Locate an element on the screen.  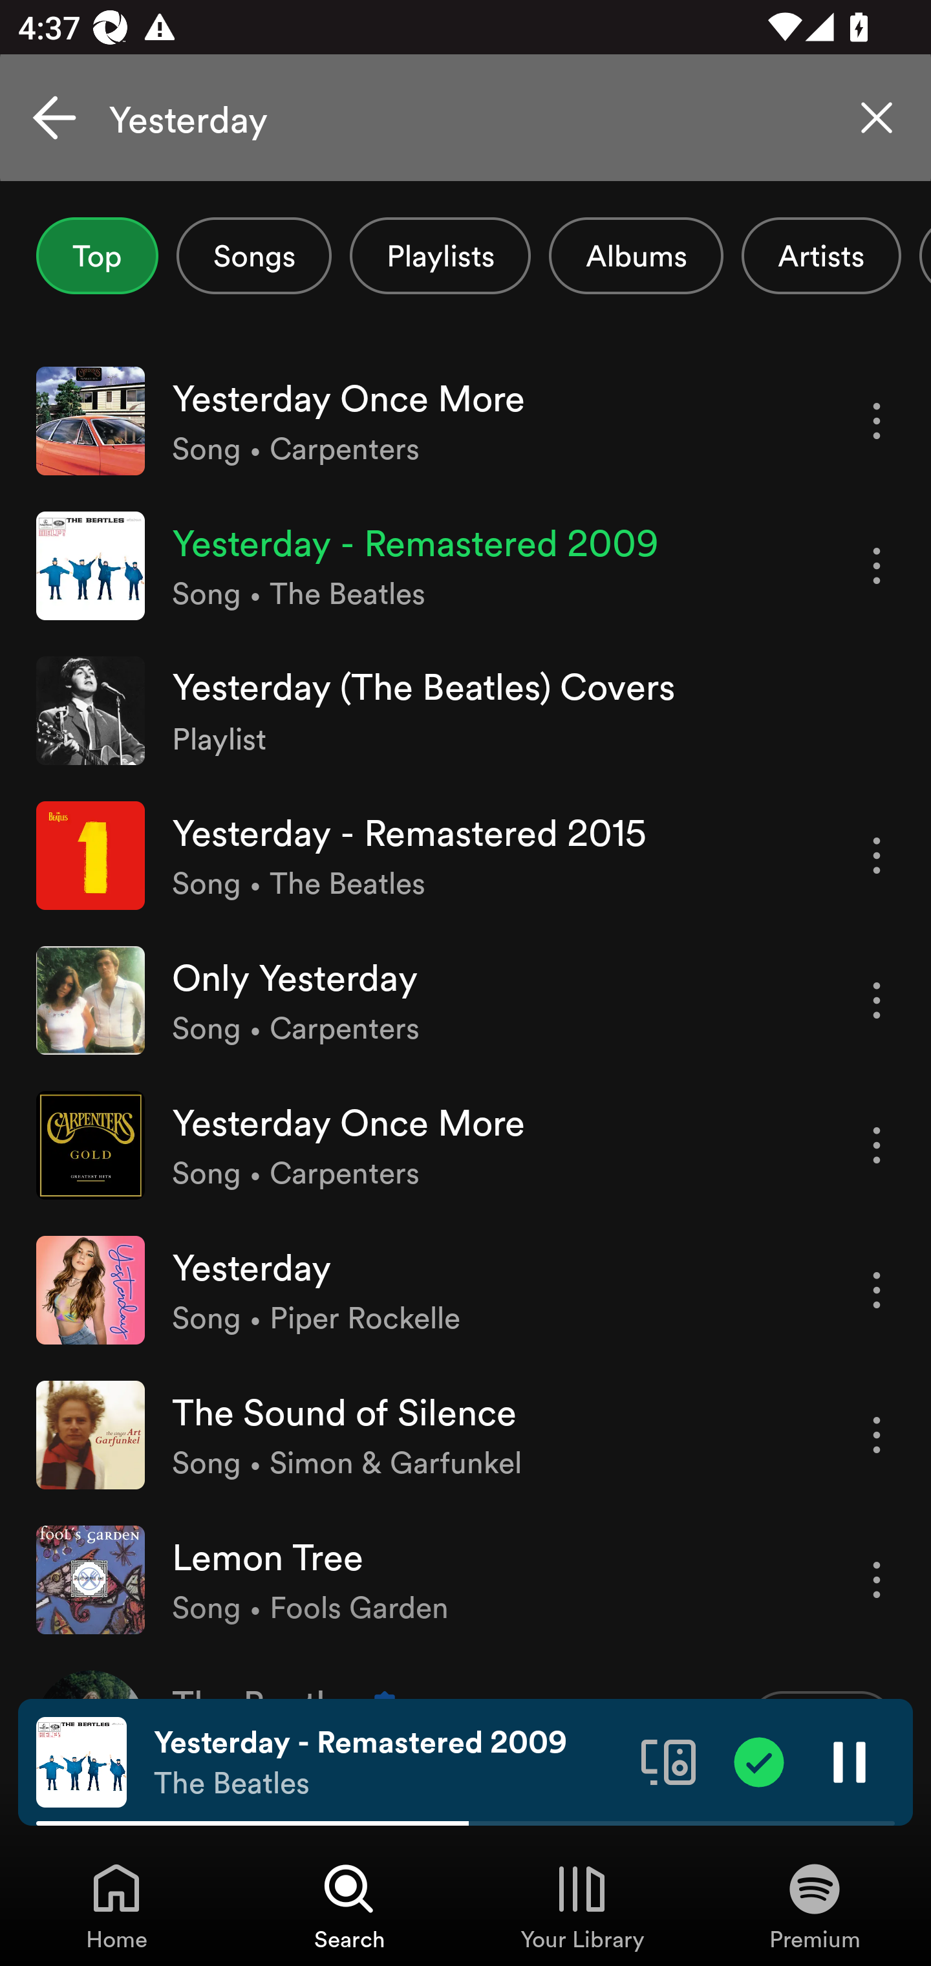
Artists is located at coordinates (821, 255).